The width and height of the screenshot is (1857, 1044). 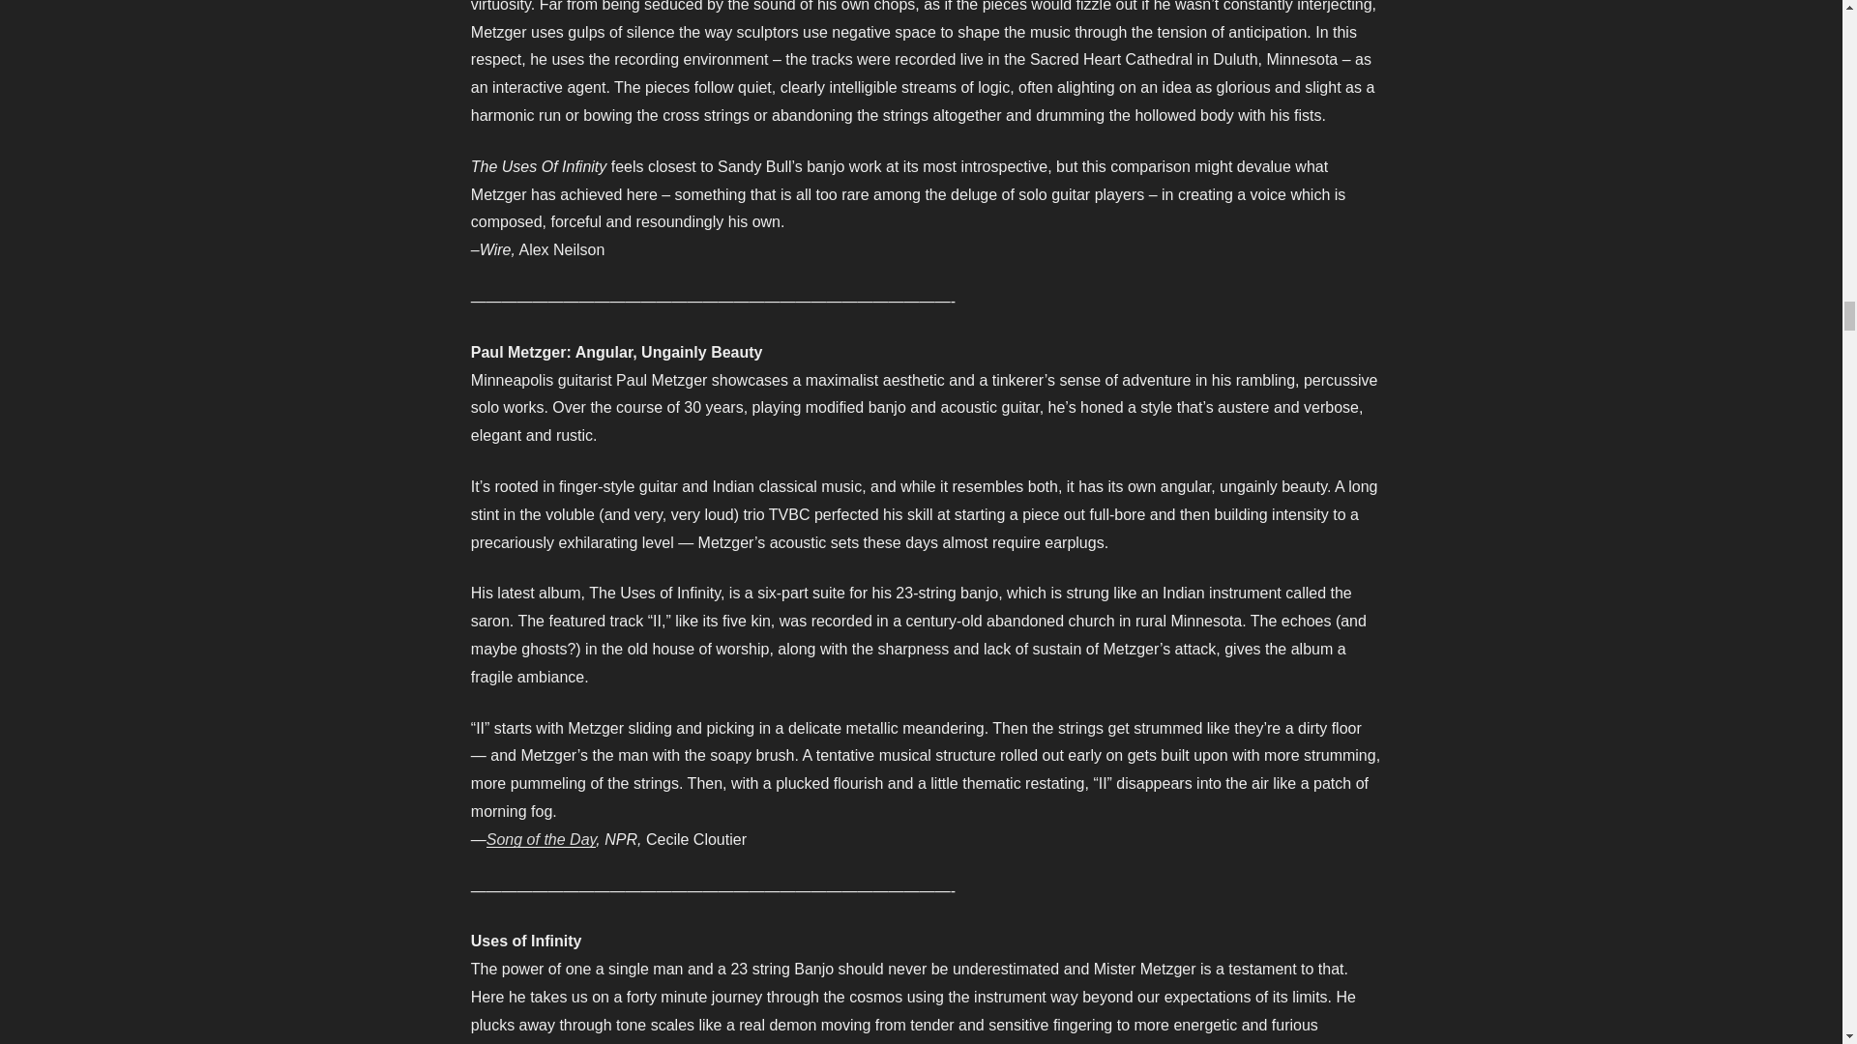 What do you see at coordinates (542, 839) in the screenshot?
I see `Song of the Day` at bounding box center [542, 839].